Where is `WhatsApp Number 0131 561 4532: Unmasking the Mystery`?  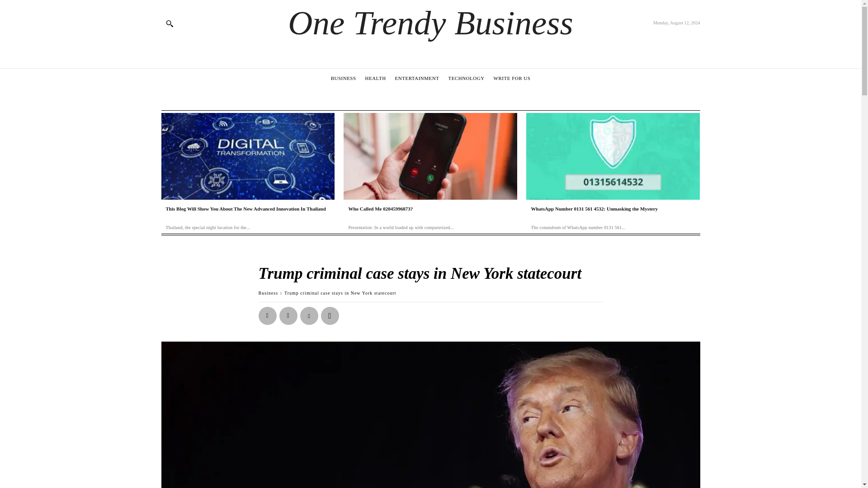 WhatsApp Number 0131 561 4532: Unmasking the Mystery is located at coordinates (594, 208).